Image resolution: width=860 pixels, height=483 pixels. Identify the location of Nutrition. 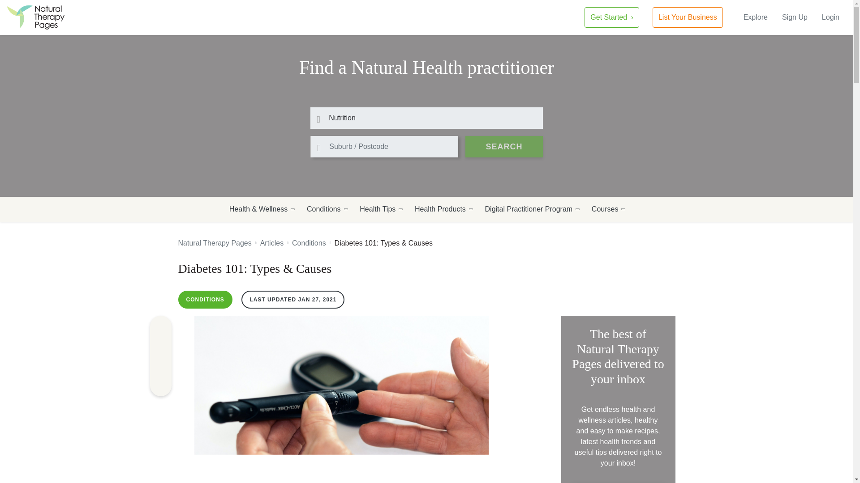
(426, 118).